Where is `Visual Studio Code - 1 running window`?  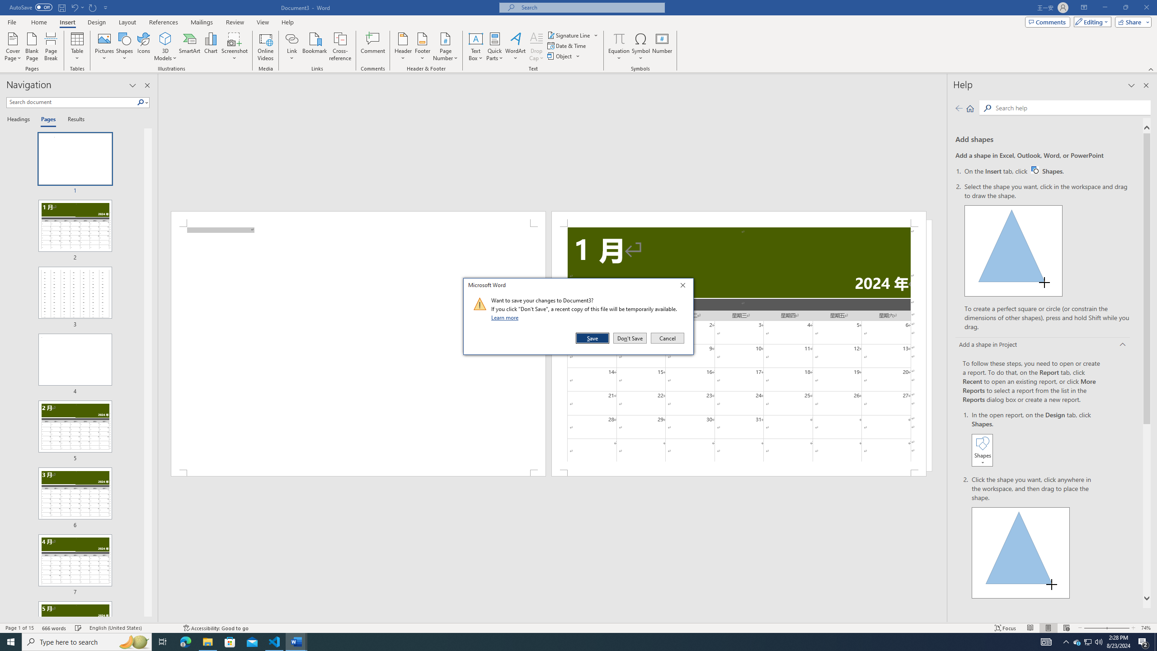
Visual Studio Code - 1 running window is located at coordinates (275, 642).